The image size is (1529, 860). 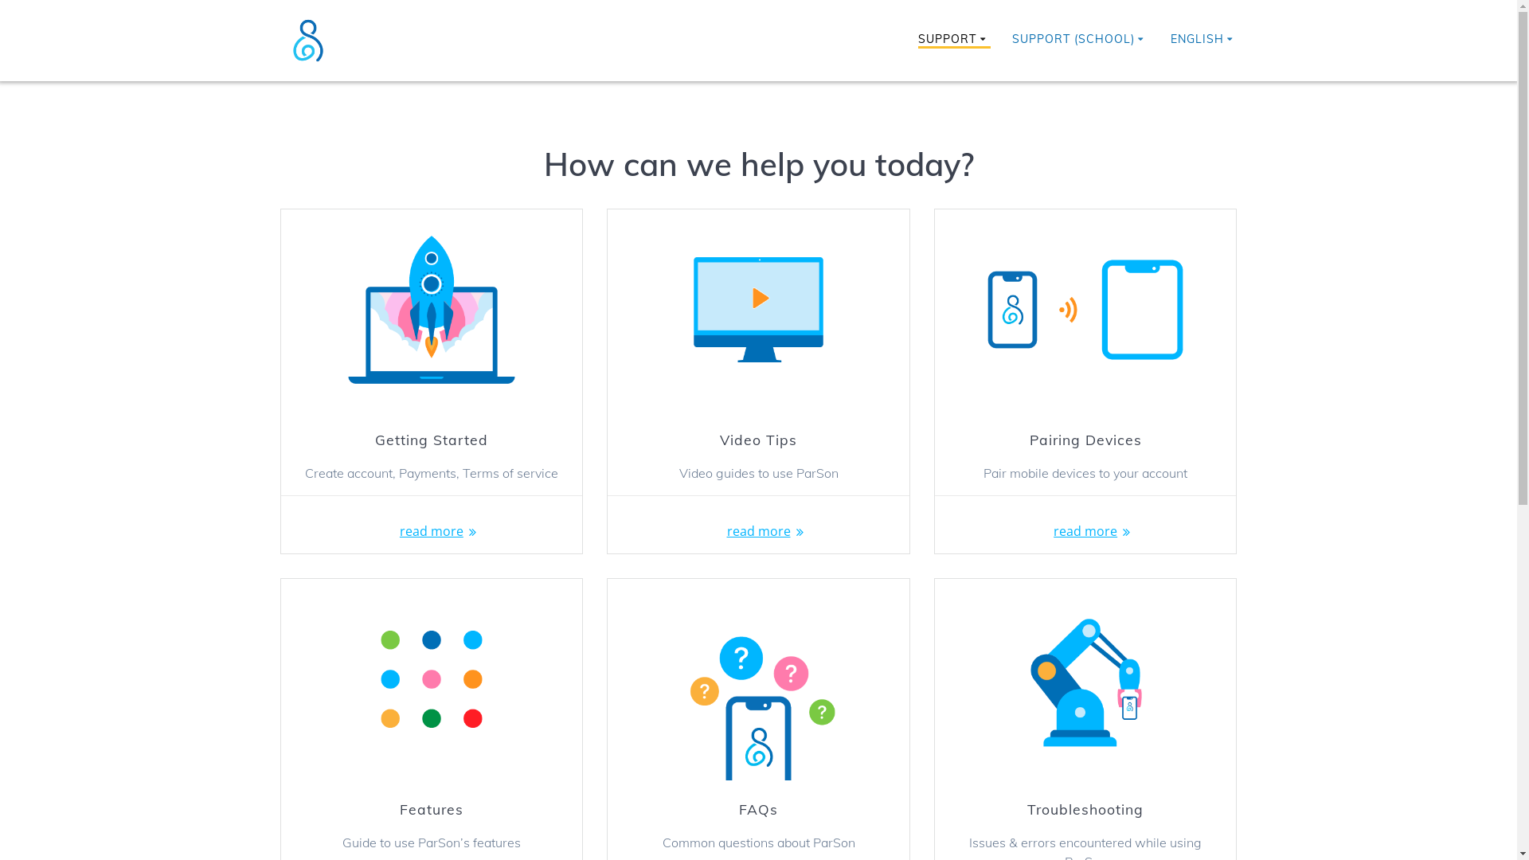 What do you see at coordinates (758, 310) in the screenshot?
I see `01_getstarted` at bounding box center [758, 310].